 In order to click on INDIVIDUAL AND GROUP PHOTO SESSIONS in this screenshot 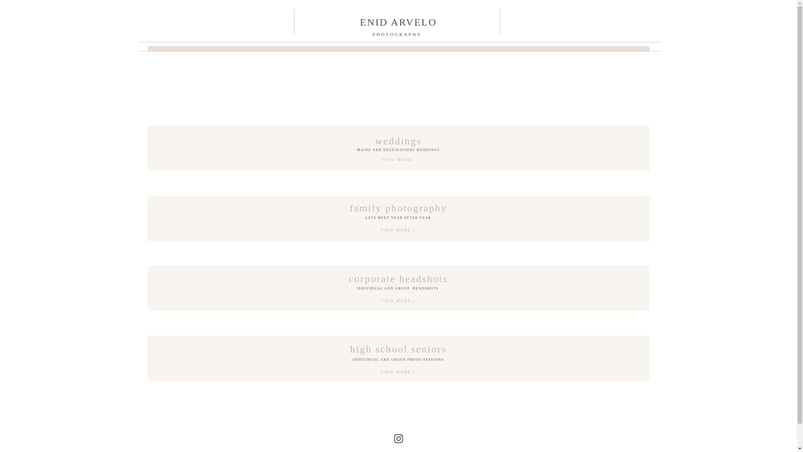, I will do `click(398, 361)`.